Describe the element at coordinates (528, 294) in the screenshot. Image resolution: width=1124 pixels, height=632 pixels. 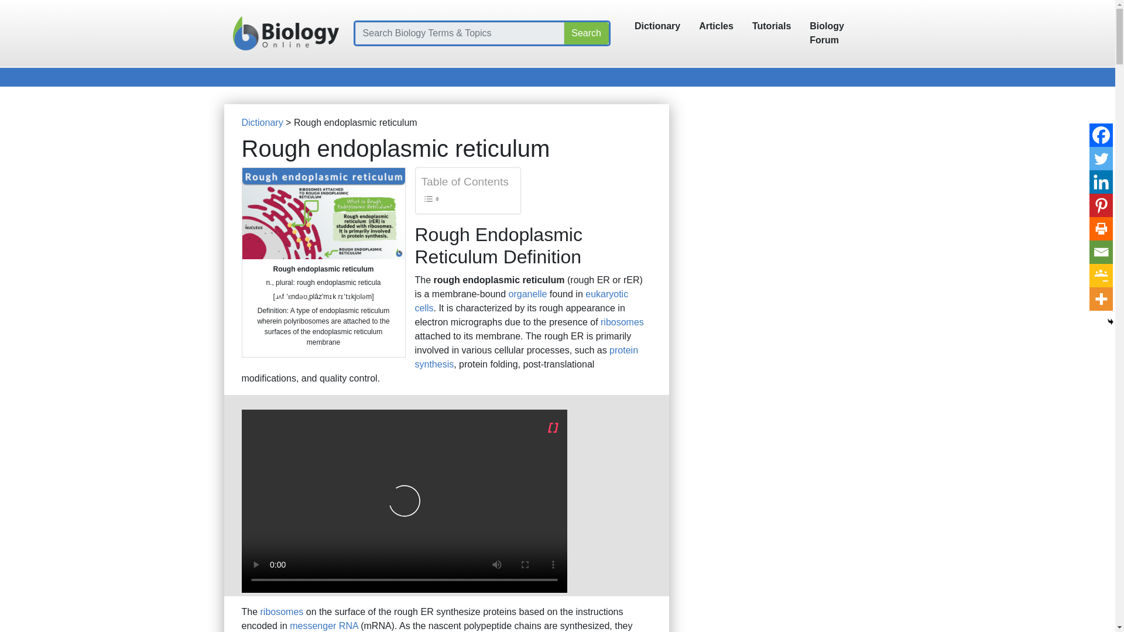
I see `organelle` at that location.